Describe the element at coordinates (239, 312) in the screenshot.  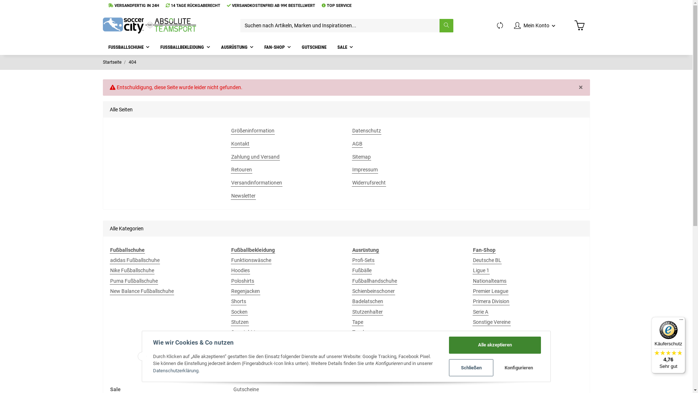
I see `Socken` at that location.